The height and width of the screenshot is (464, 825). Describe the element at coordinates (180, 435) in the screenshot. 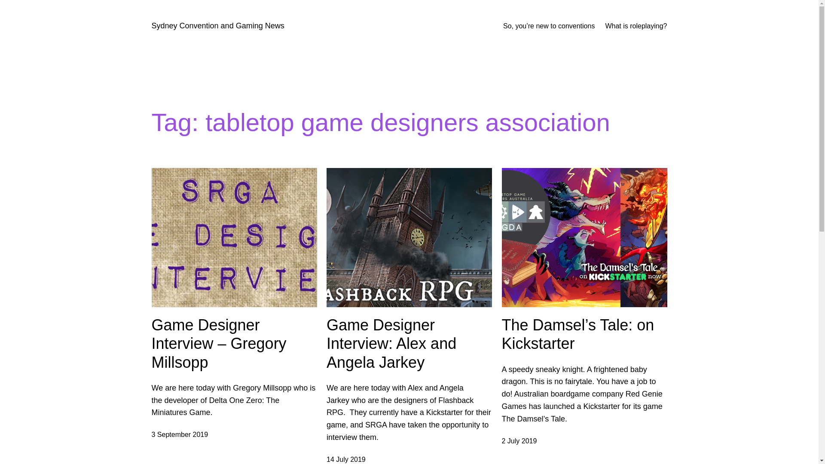

I see `3 September 2019` at that location.